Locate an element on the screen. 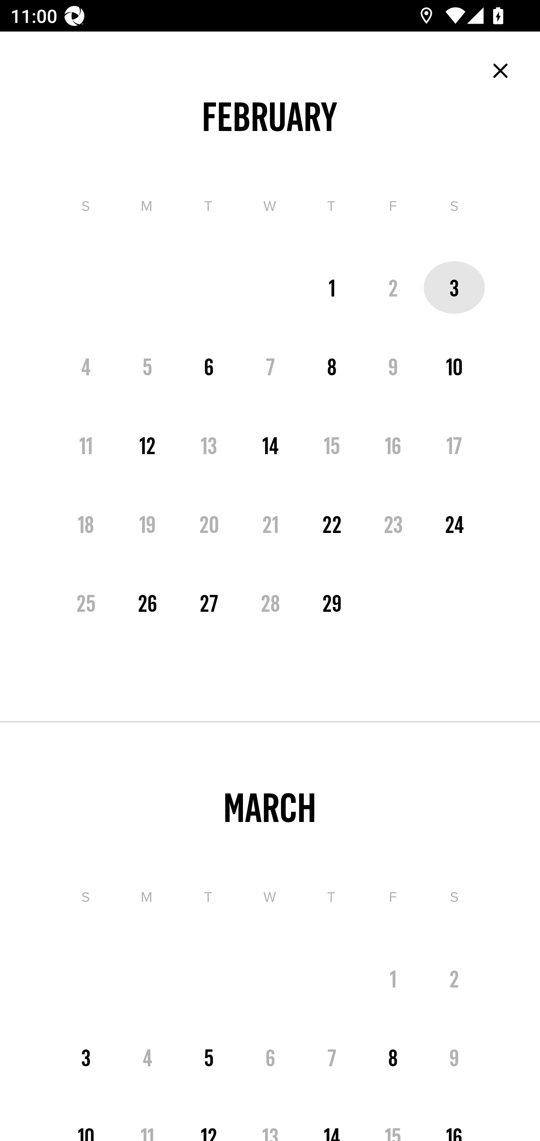 This screenshot has width=540, height=1141. 15 is located at coordinates (332, 445).